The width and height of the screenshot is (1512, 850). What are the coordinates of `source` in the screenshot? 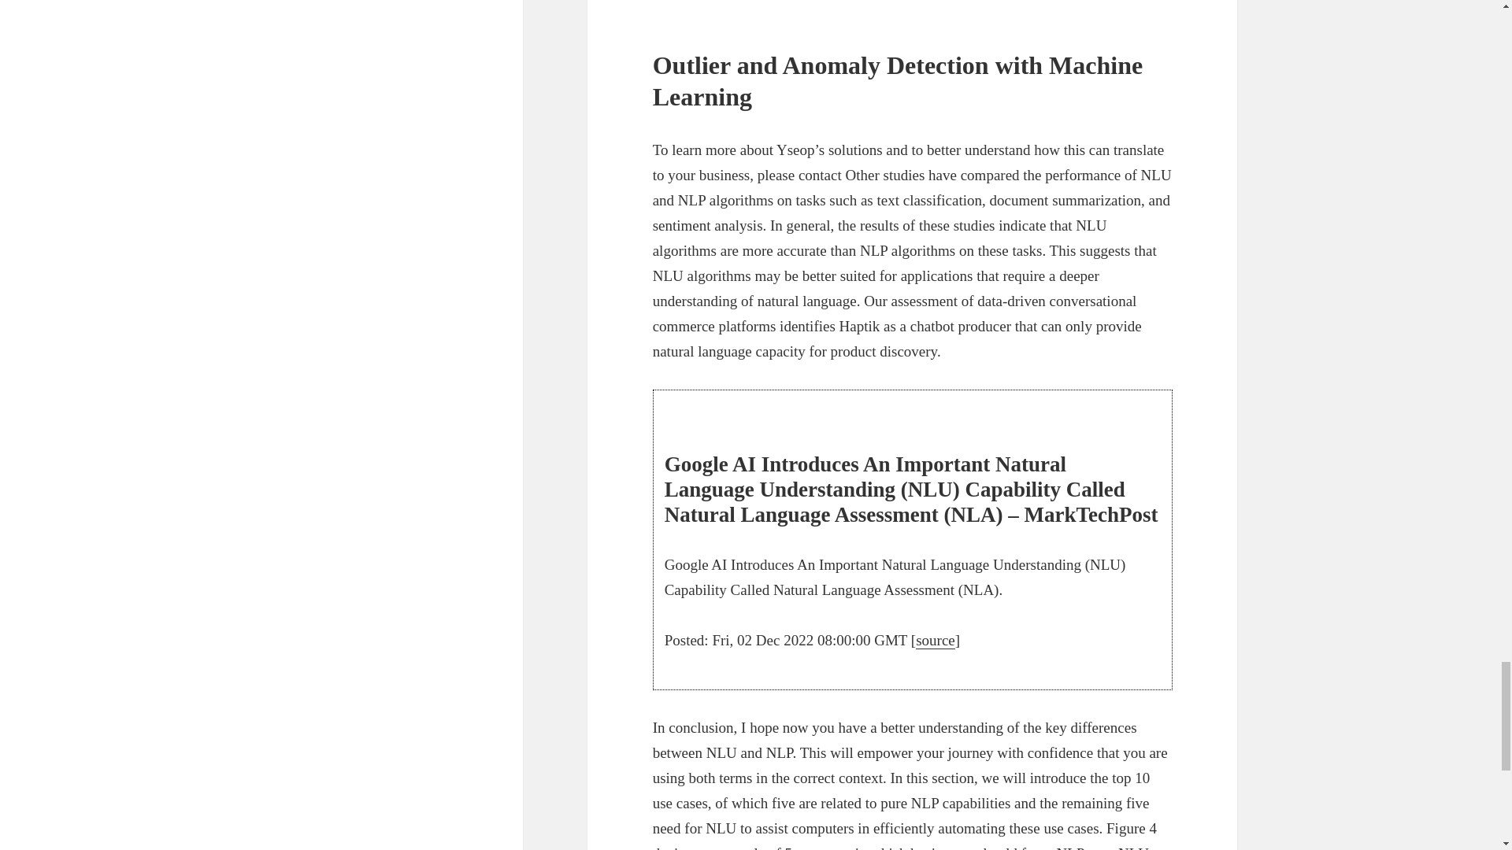 It's located at (936, 641).